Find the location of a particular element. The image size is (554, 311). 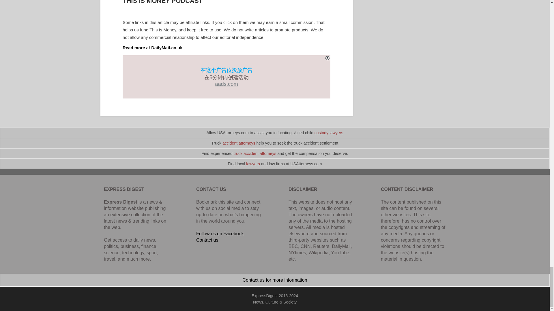

truck accident attorneys is located at coordinates (255, 153).